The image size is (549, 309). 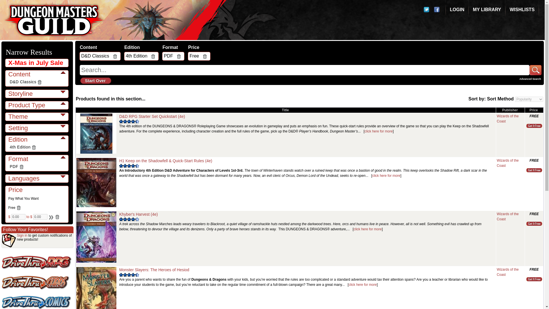 I want to click on  Search , so click(x=50, y=217).